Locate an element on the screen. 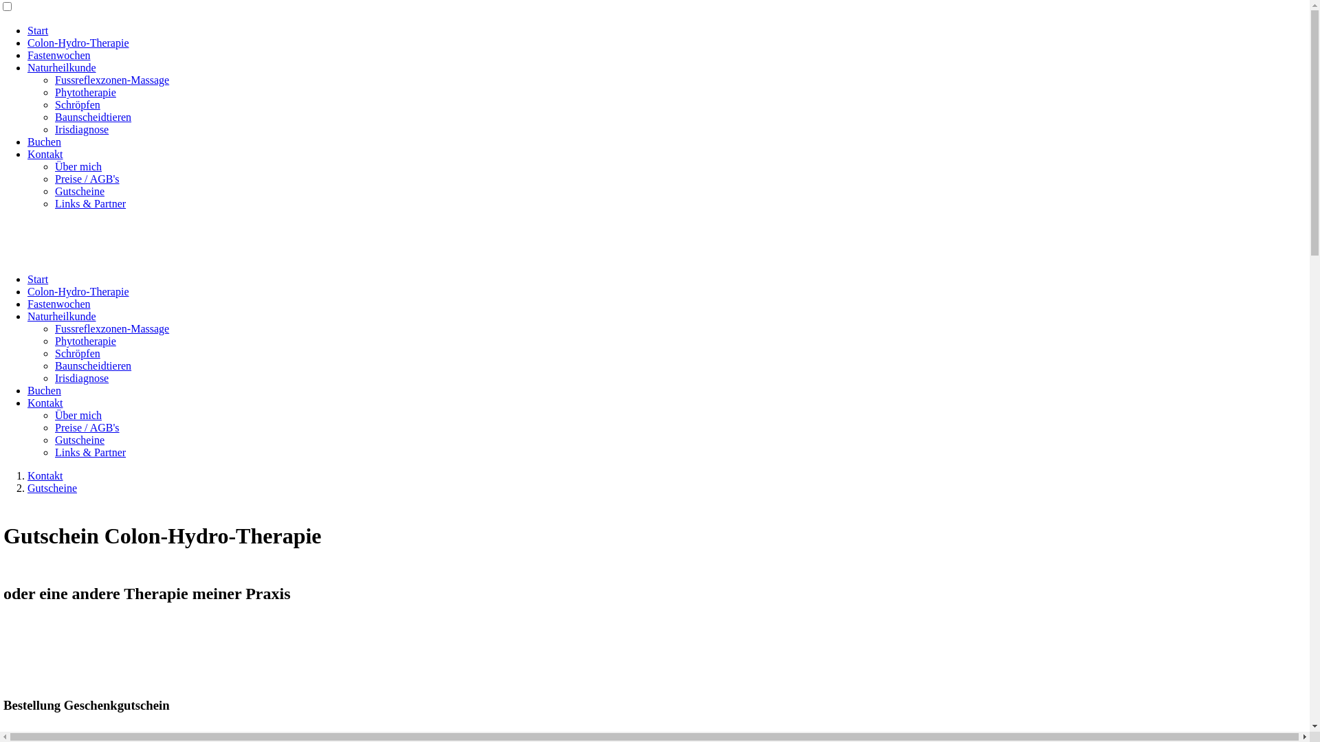 This screenshot has width=1320, height=742. Gutscheine is located at coordinates (52, 488).